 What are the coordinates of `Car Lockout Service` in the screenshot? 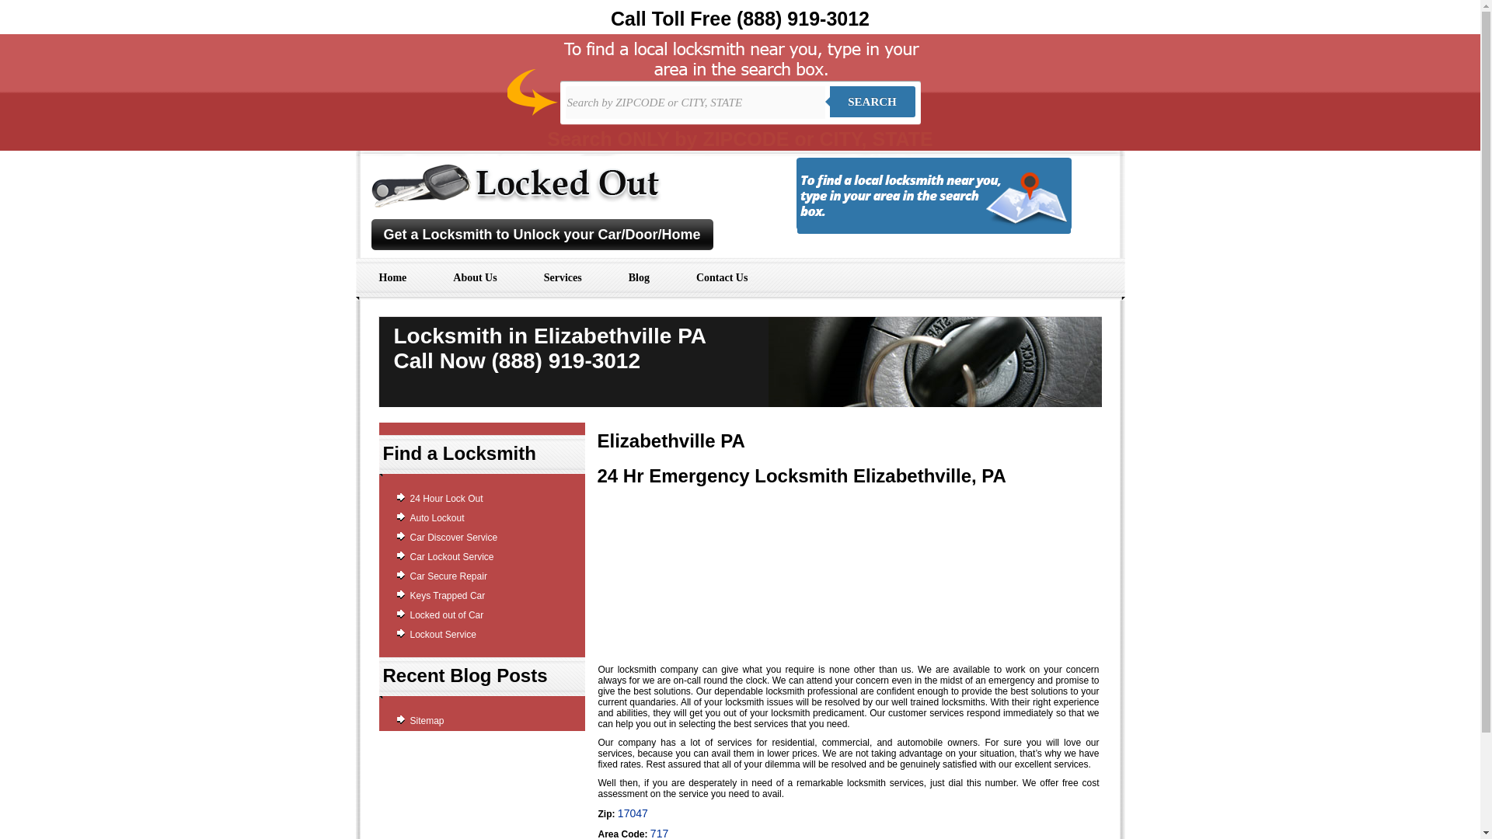 It's located at (452, 556).